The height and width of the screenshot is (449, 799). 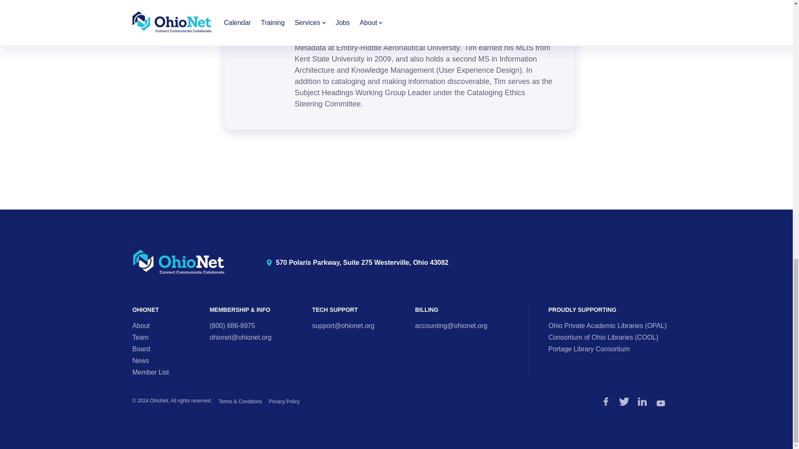 I want to click on Team, so click(x=141, y=337).